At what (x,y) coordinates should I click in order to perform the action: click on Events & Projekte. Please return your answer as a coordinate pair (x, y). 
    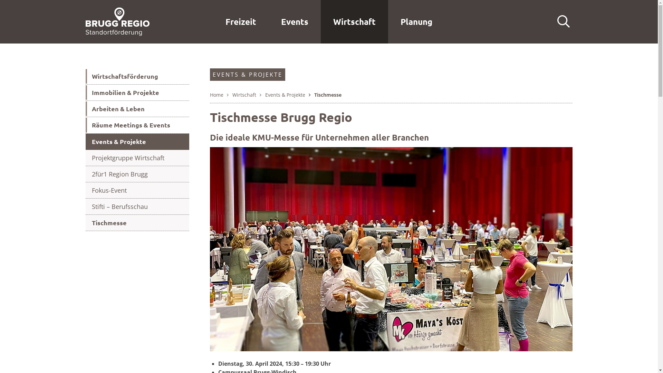
    Looking at the image, I should click on (137, 142).